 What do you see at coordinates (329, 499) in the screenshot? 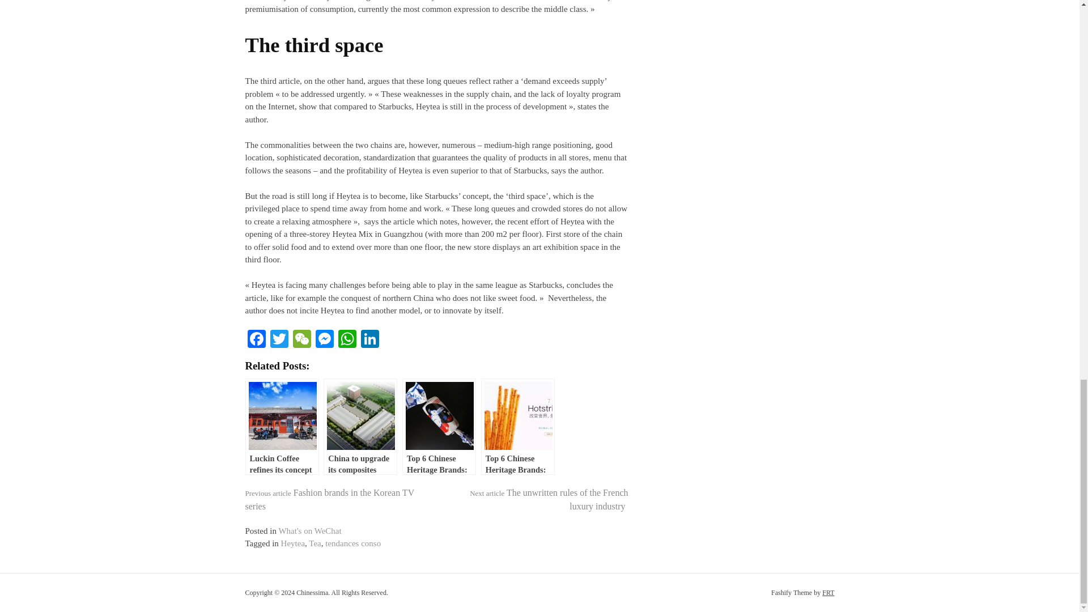
I see `Previous article Fashion brands in the Korean TV series` at bounding box center [329, 499].